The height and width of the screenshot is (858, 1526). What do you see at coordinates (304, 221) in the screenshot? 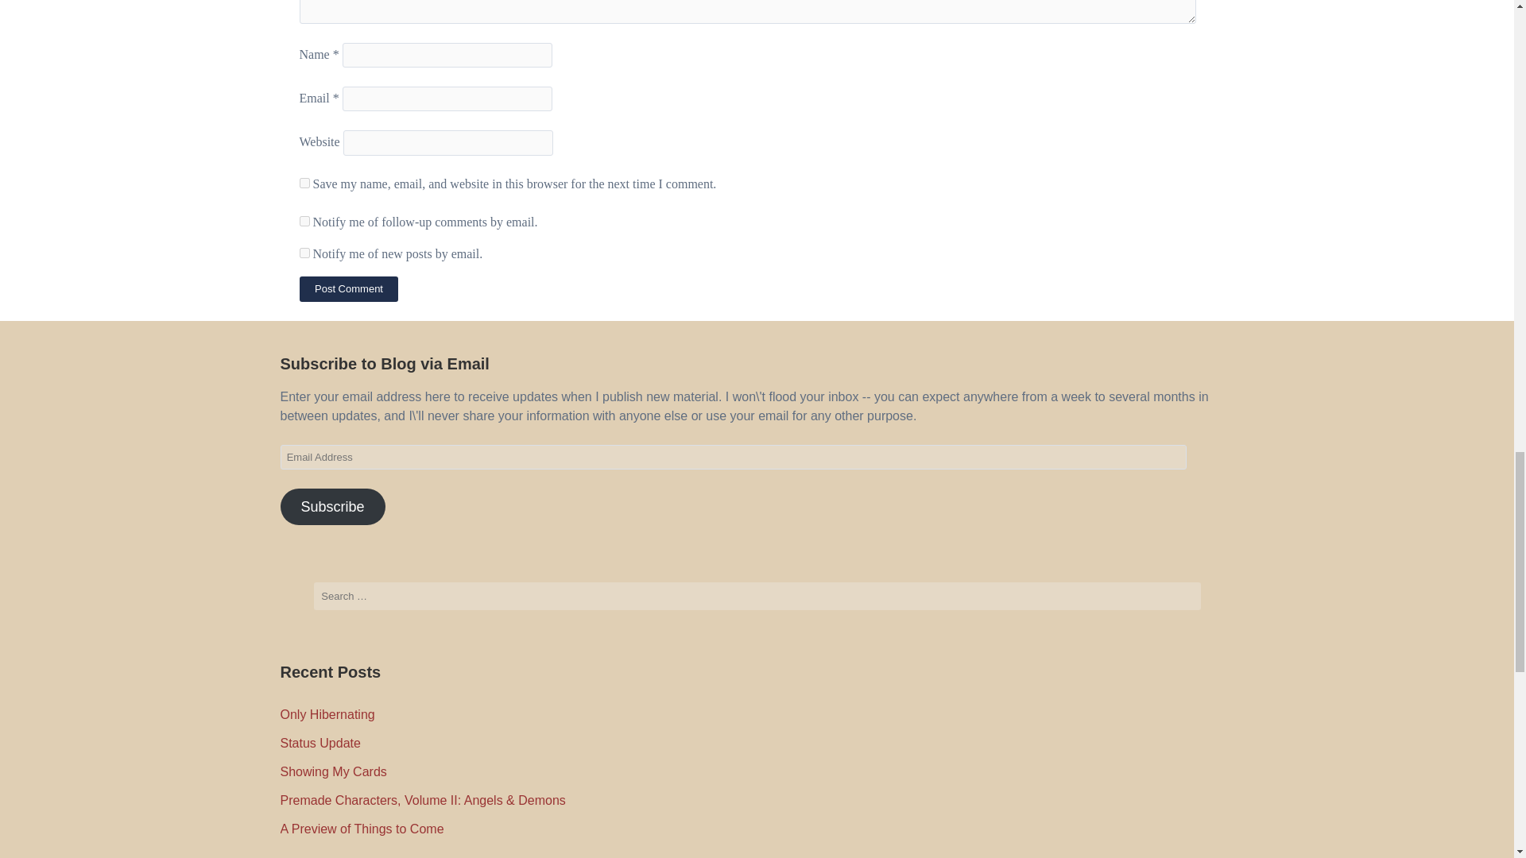
I see `subscribe` at bounding box center [304, 221].